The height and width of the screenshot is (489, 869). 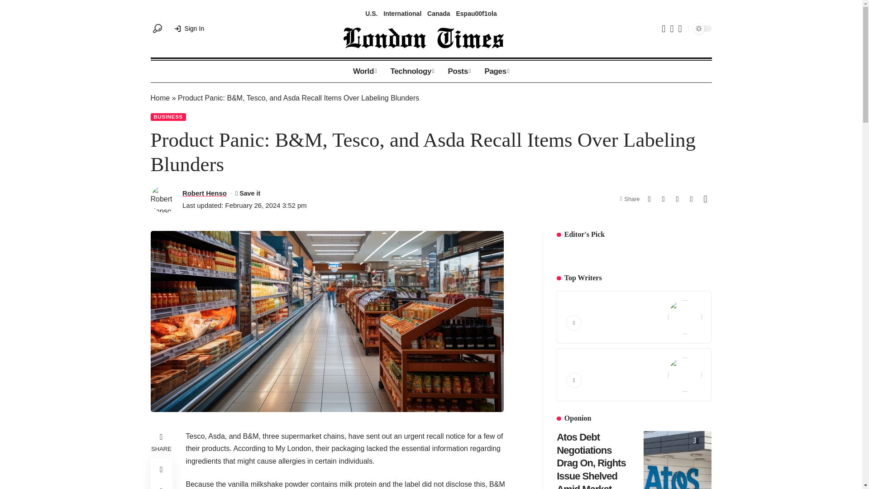 What do you see at coordinates (439, 14) in the screenshot?
I see `Pages` at bounding box center [439, 14].